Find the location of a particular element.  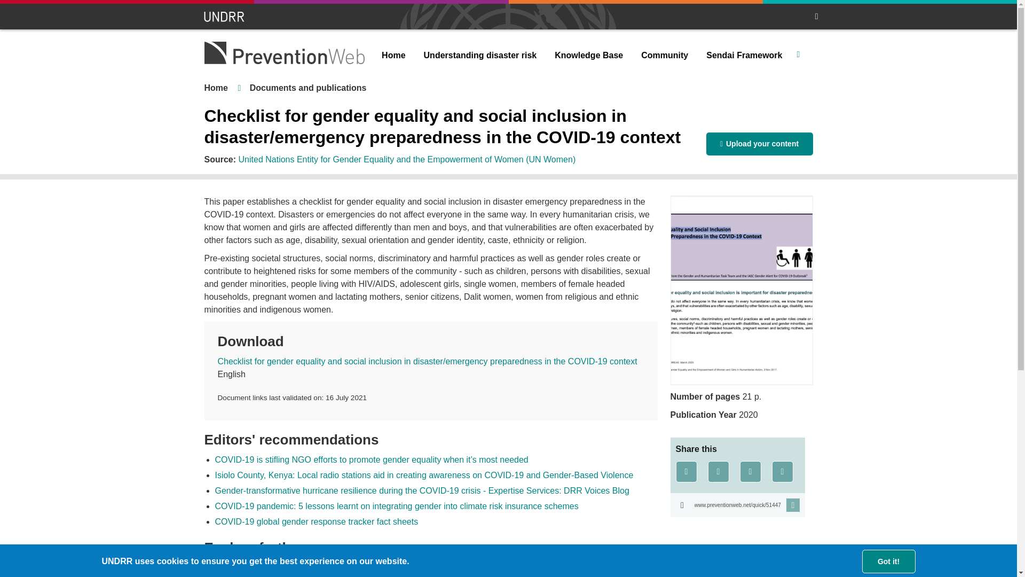

UNDRR Homepage is located at coordinates (225, 17).